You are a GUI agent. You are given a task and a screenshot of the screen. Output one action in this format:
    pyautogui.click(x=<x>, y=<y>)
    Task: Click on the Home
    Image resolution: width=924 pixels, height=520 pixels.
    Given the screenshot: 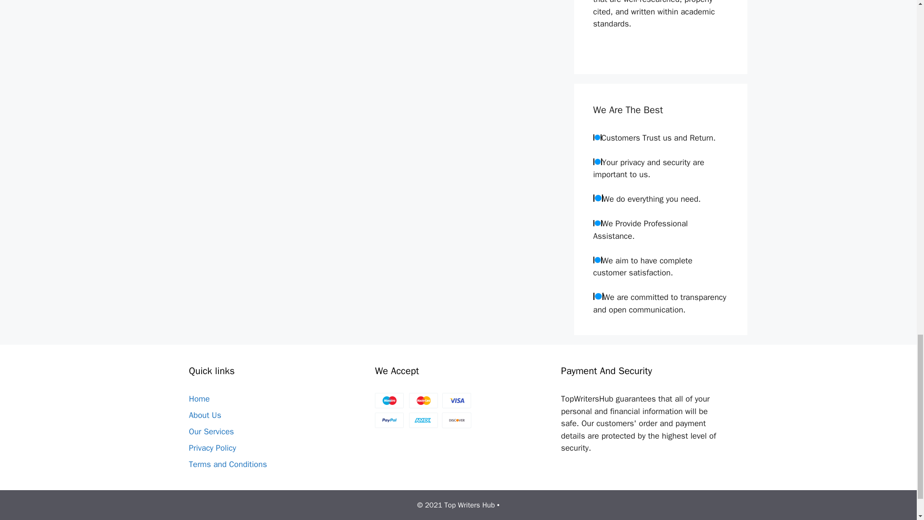 What is the action you would take?
    pyautogui.click(x=199, y=399)
    